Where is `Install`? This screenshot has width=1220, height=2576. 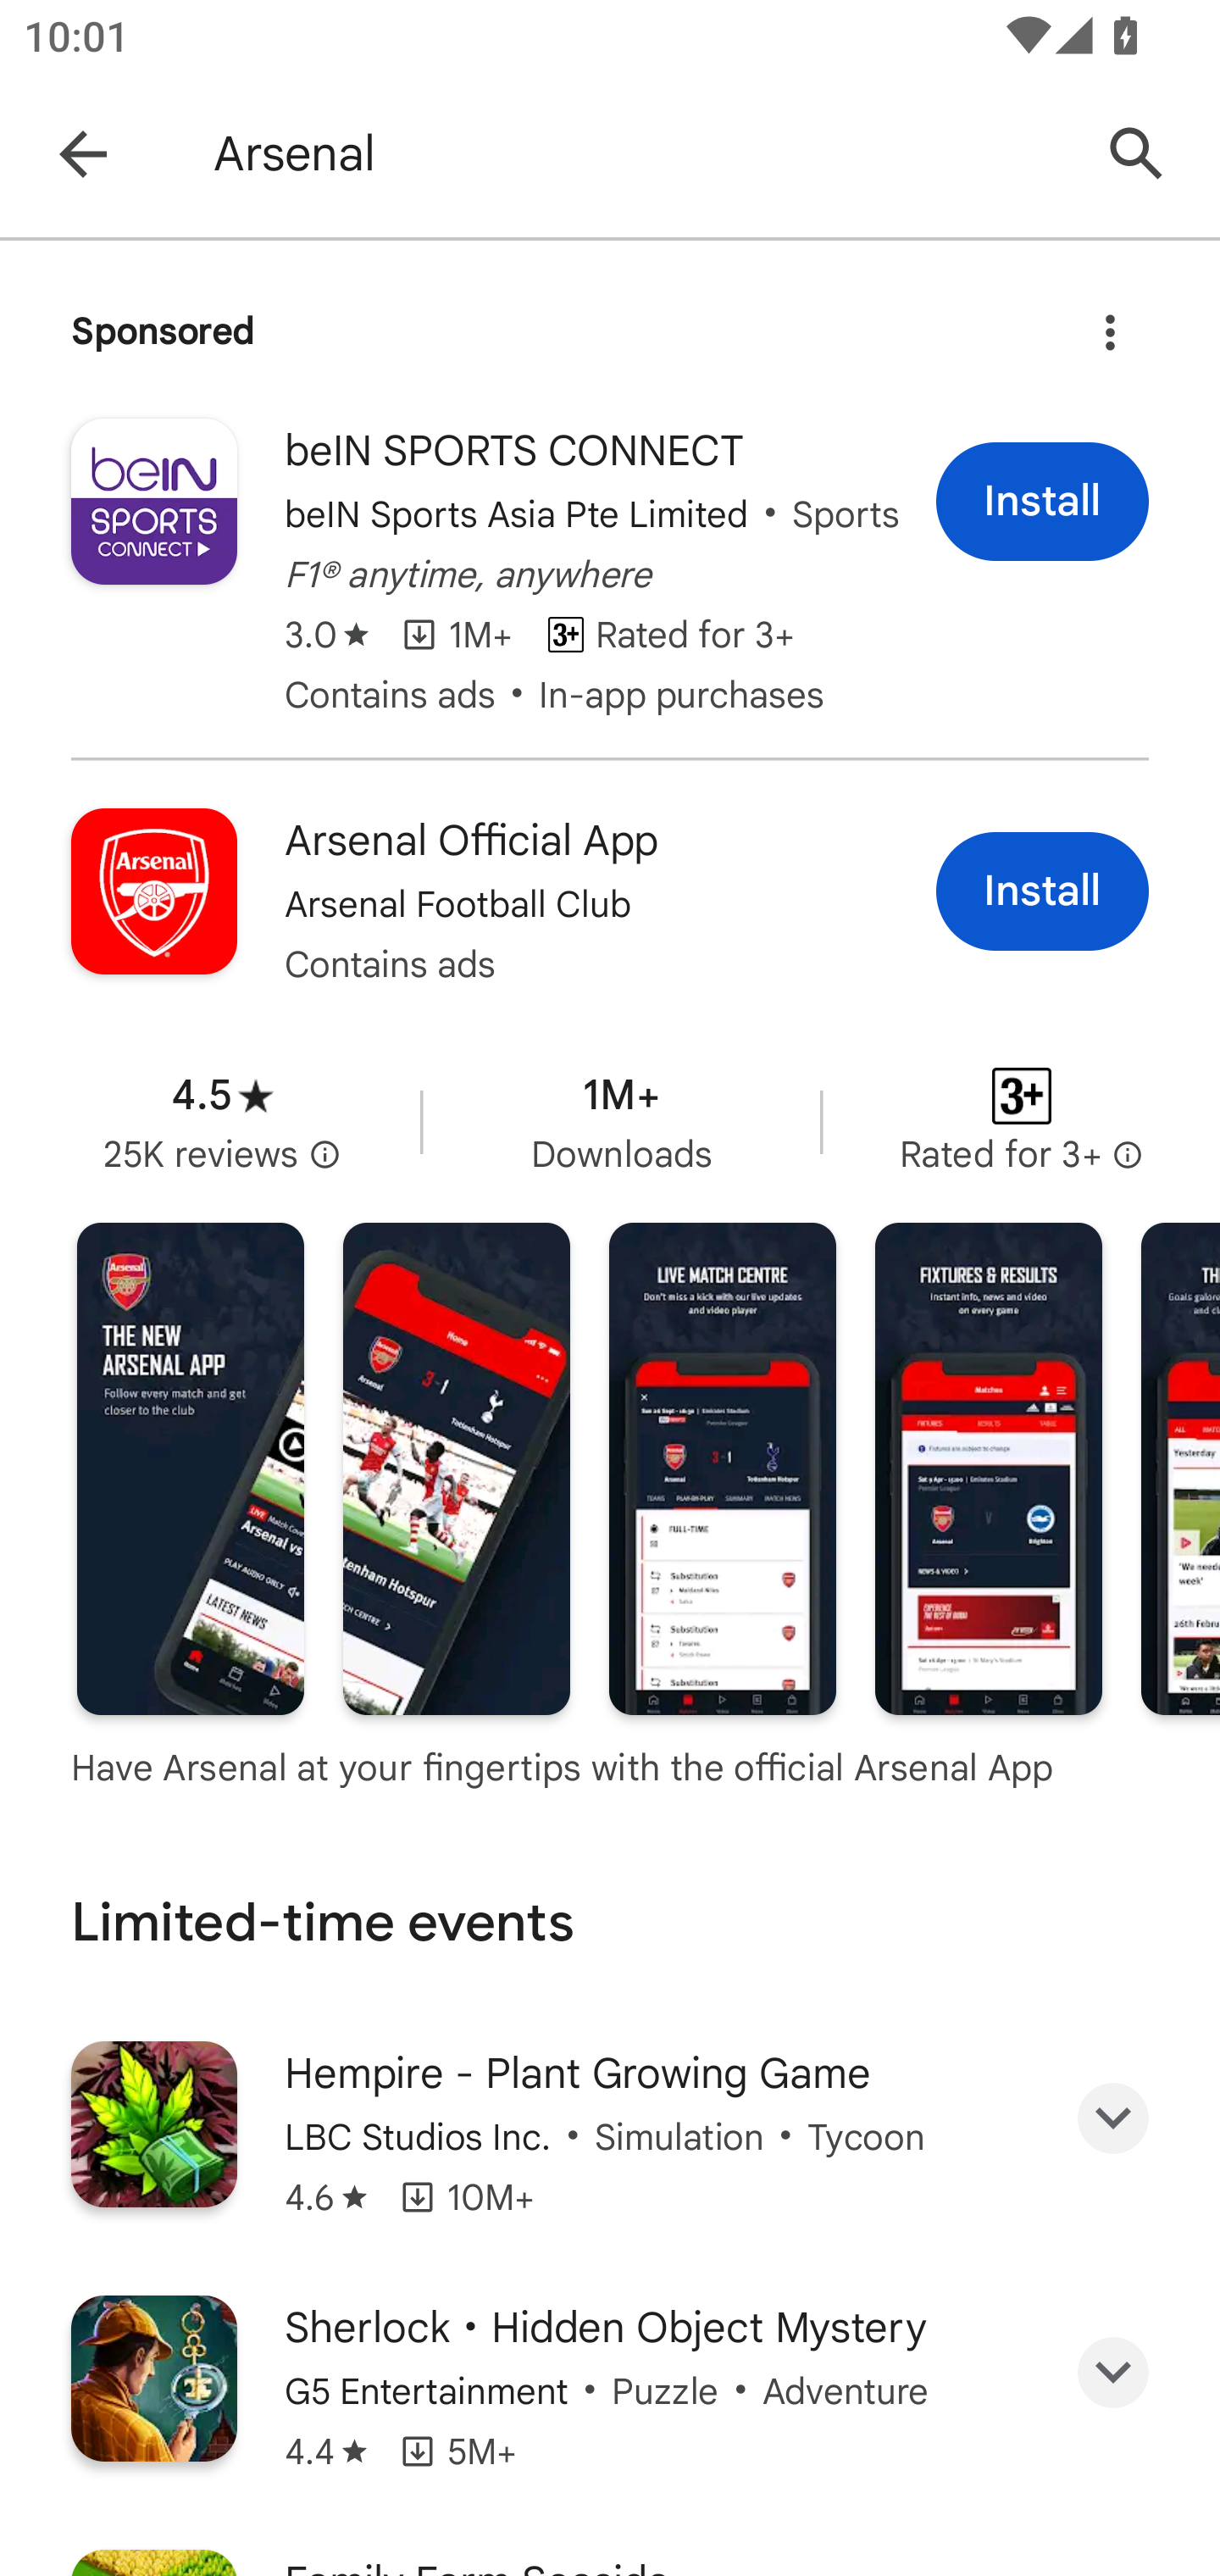 Install is located at coordinates (1042, 891).